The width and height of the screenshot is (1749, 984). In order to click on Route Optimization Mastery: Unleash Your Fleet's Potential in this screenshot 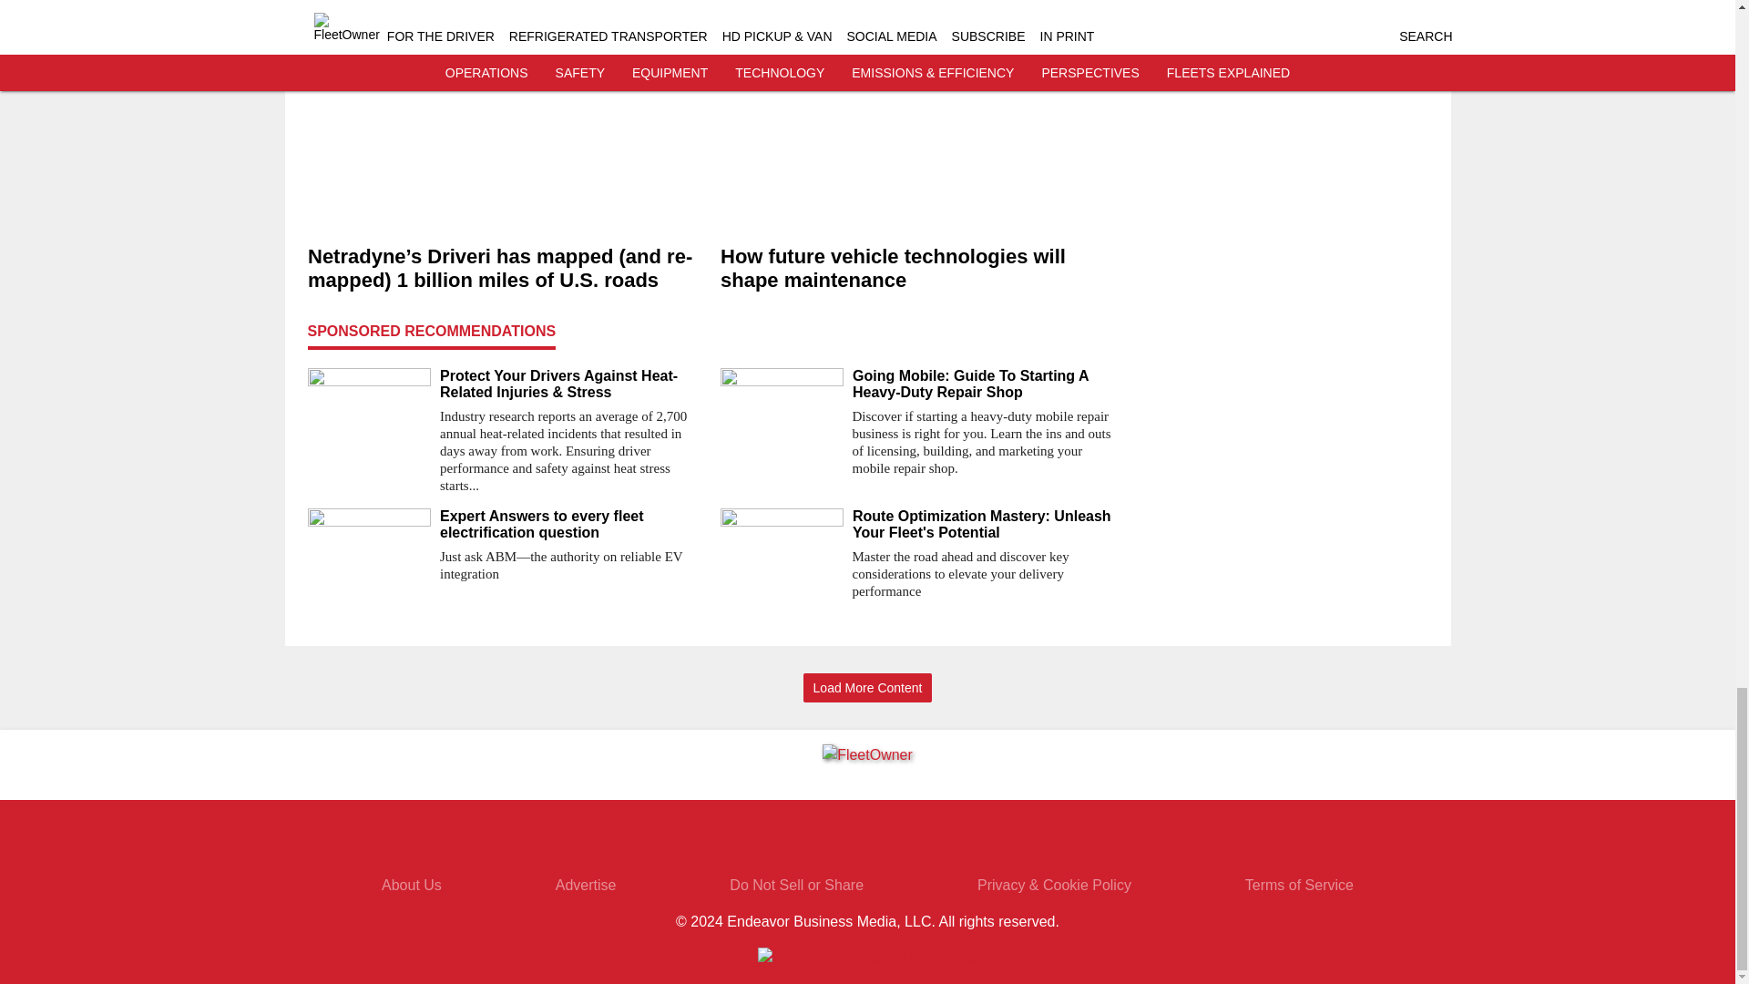, I will do `click(986, 525)`.